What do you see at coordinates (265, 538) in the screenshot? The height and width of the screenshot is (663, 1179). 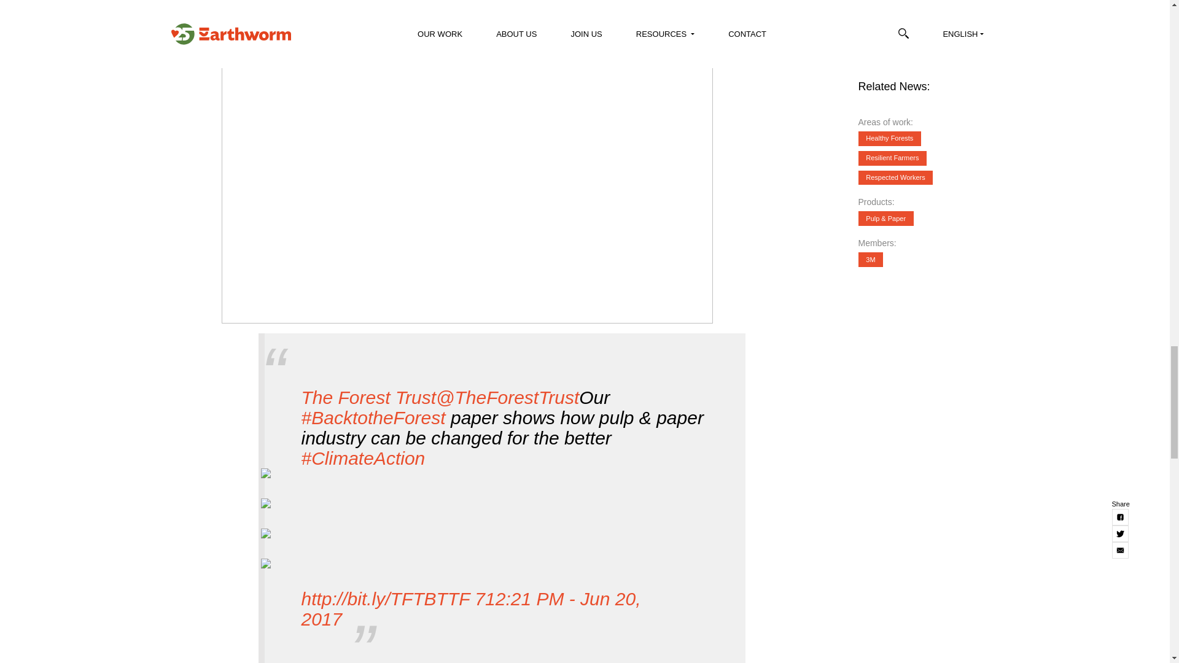 I see `Public address loudspeaker` at bounding box center [265, 538].